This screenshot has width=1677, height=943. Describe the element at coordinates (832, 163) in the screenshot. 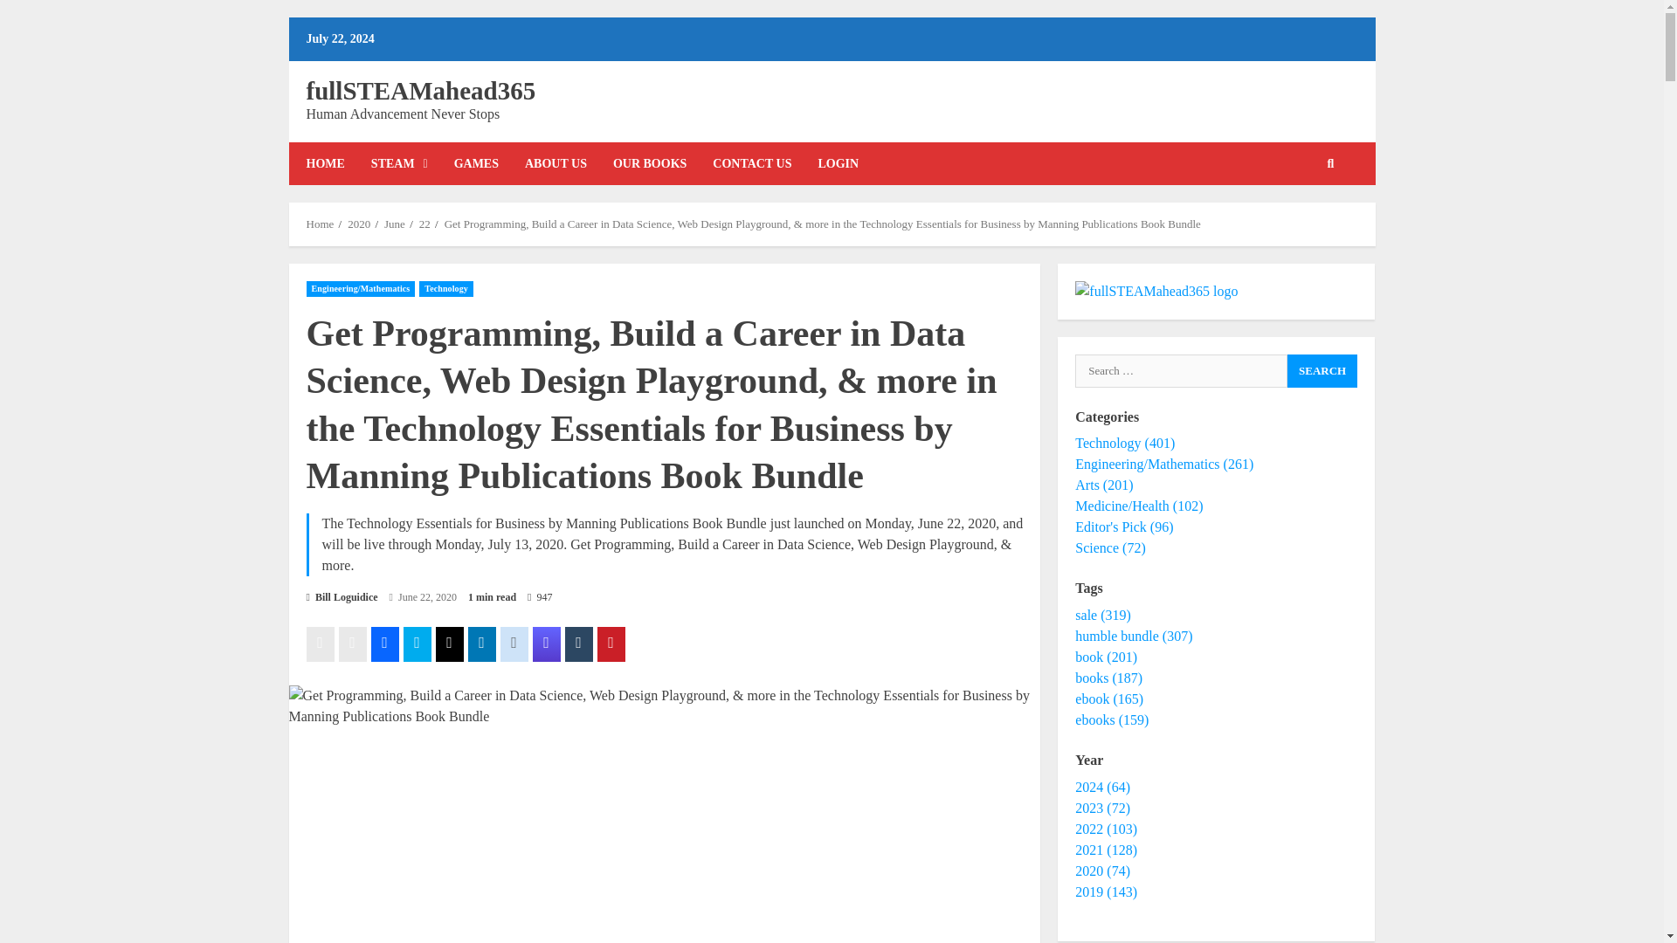

I see `LOGIN` at that location.